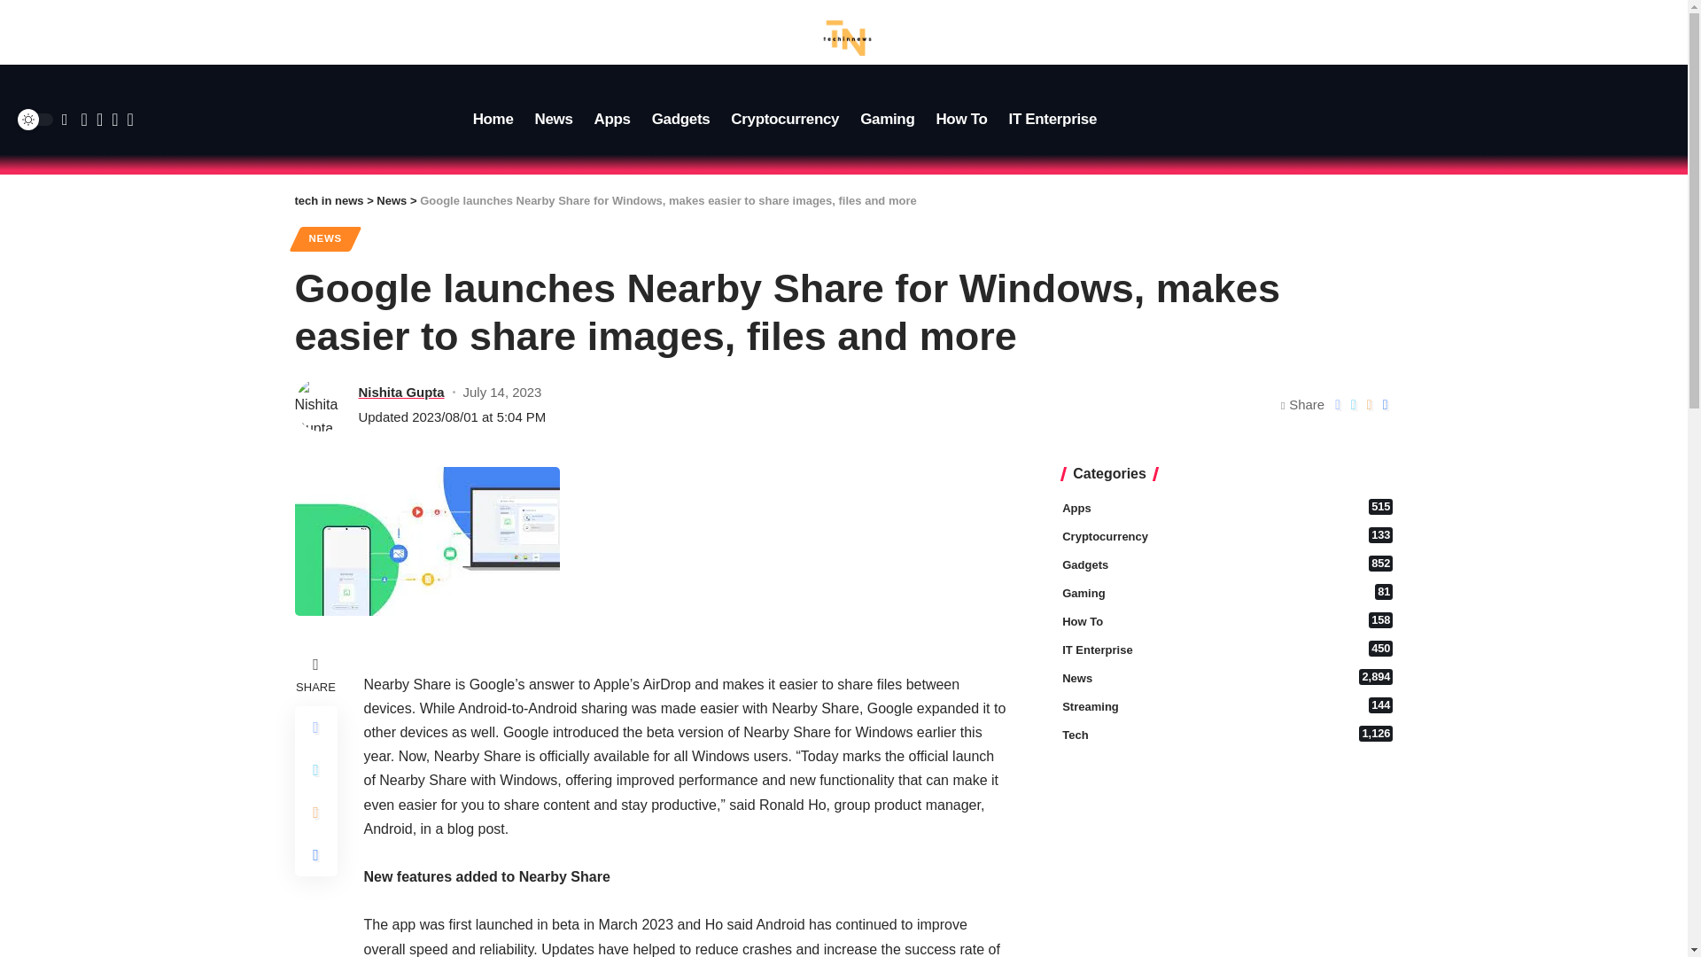  Describe the element at coordinates (329, 200) in the screenshot. I see `Home` at that location.